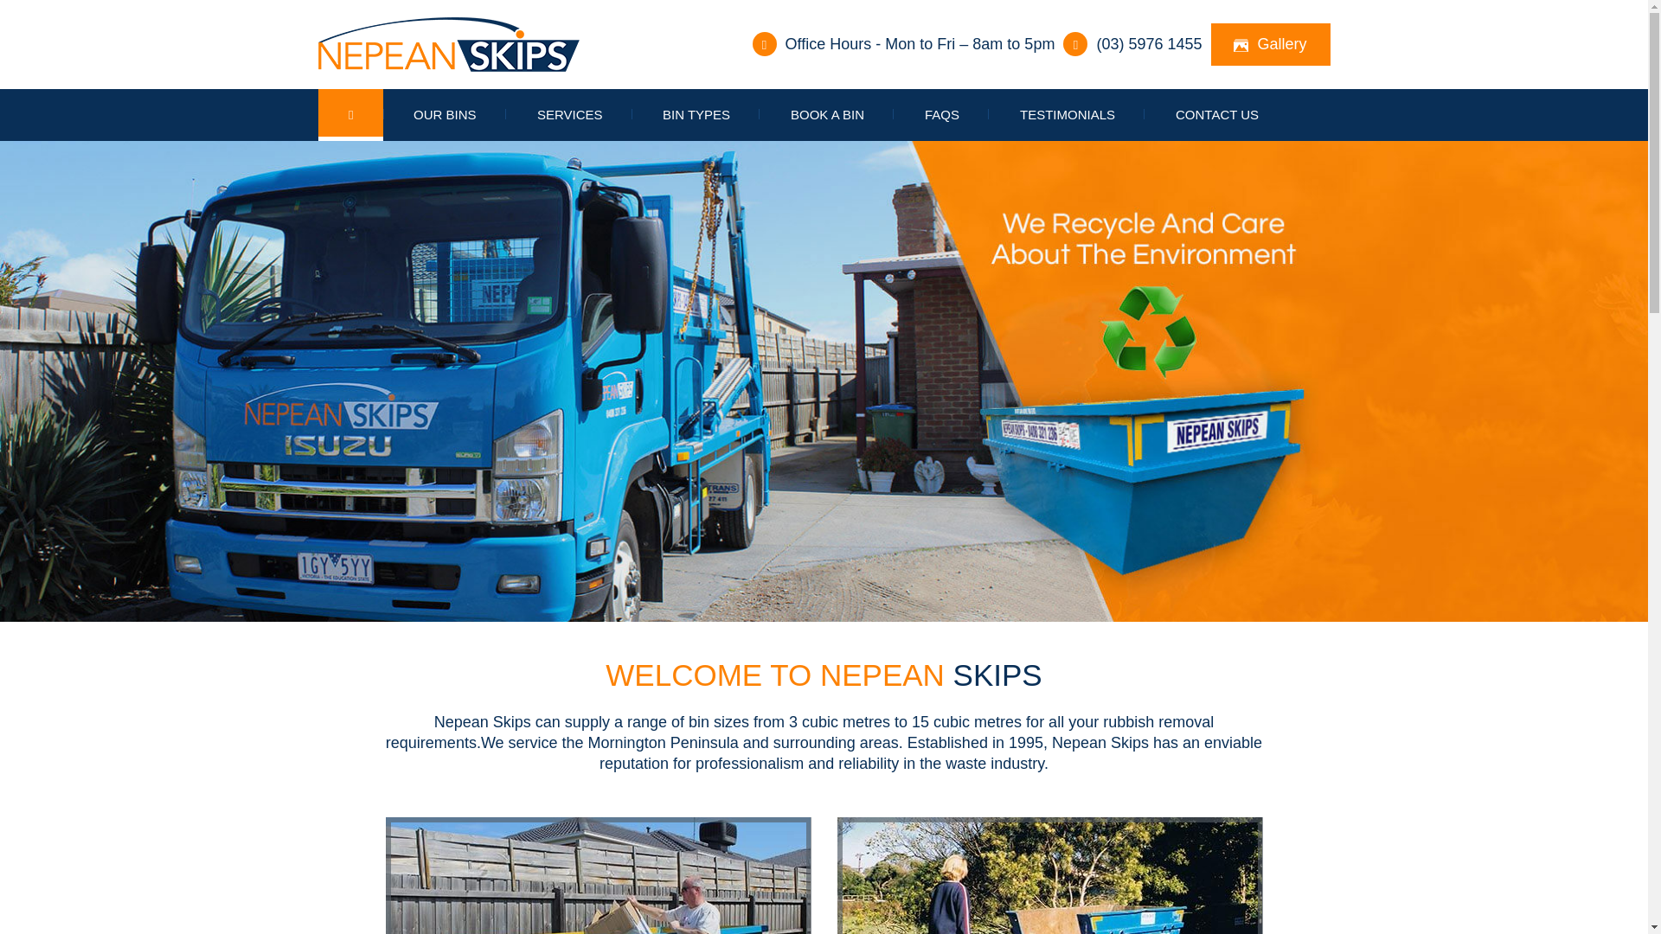 Image resolution: width=1661 pixels, height=934 pixels. What do you see at coordinates (1217, 115) in the screenshot?
I see `CONTACT US` at bounding box center [1217, 115].